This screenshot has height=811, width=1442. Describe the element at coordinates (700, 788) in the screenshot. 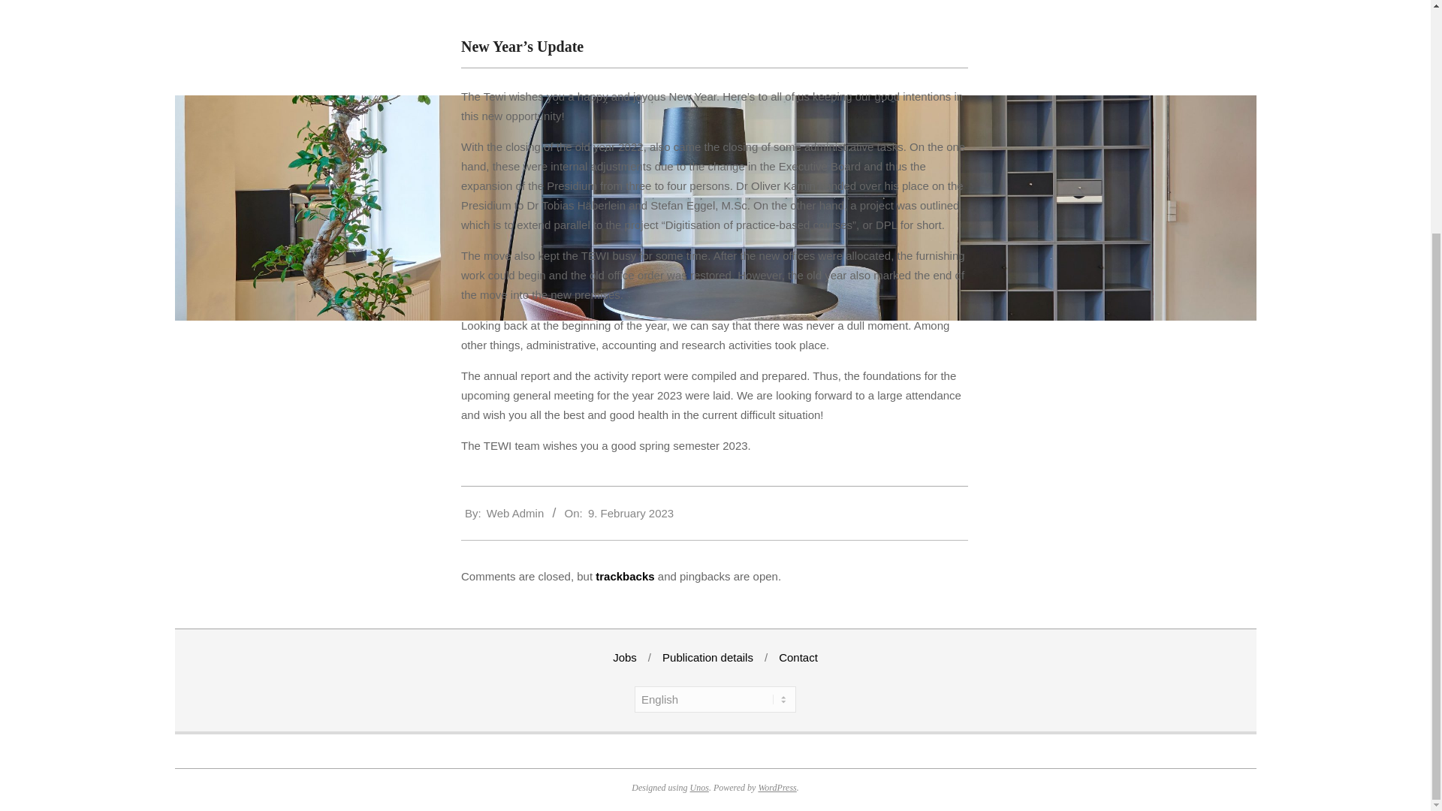

I see `Unos WordPress Theme` at that location.